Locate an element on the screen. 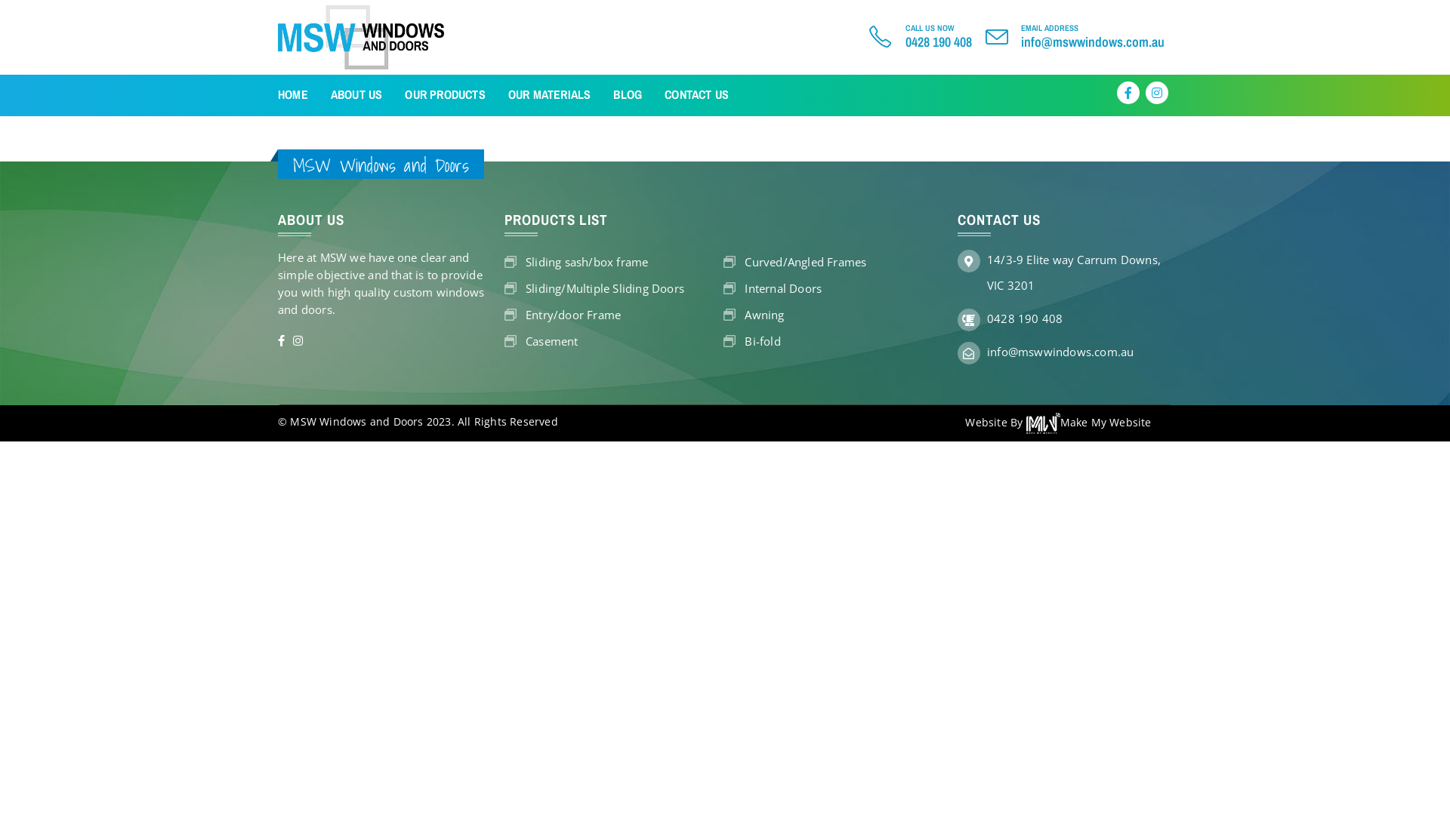 Image resolution: width=1450 pixels, height=815 pixels. BLOG is located at coordinates (628, 95).